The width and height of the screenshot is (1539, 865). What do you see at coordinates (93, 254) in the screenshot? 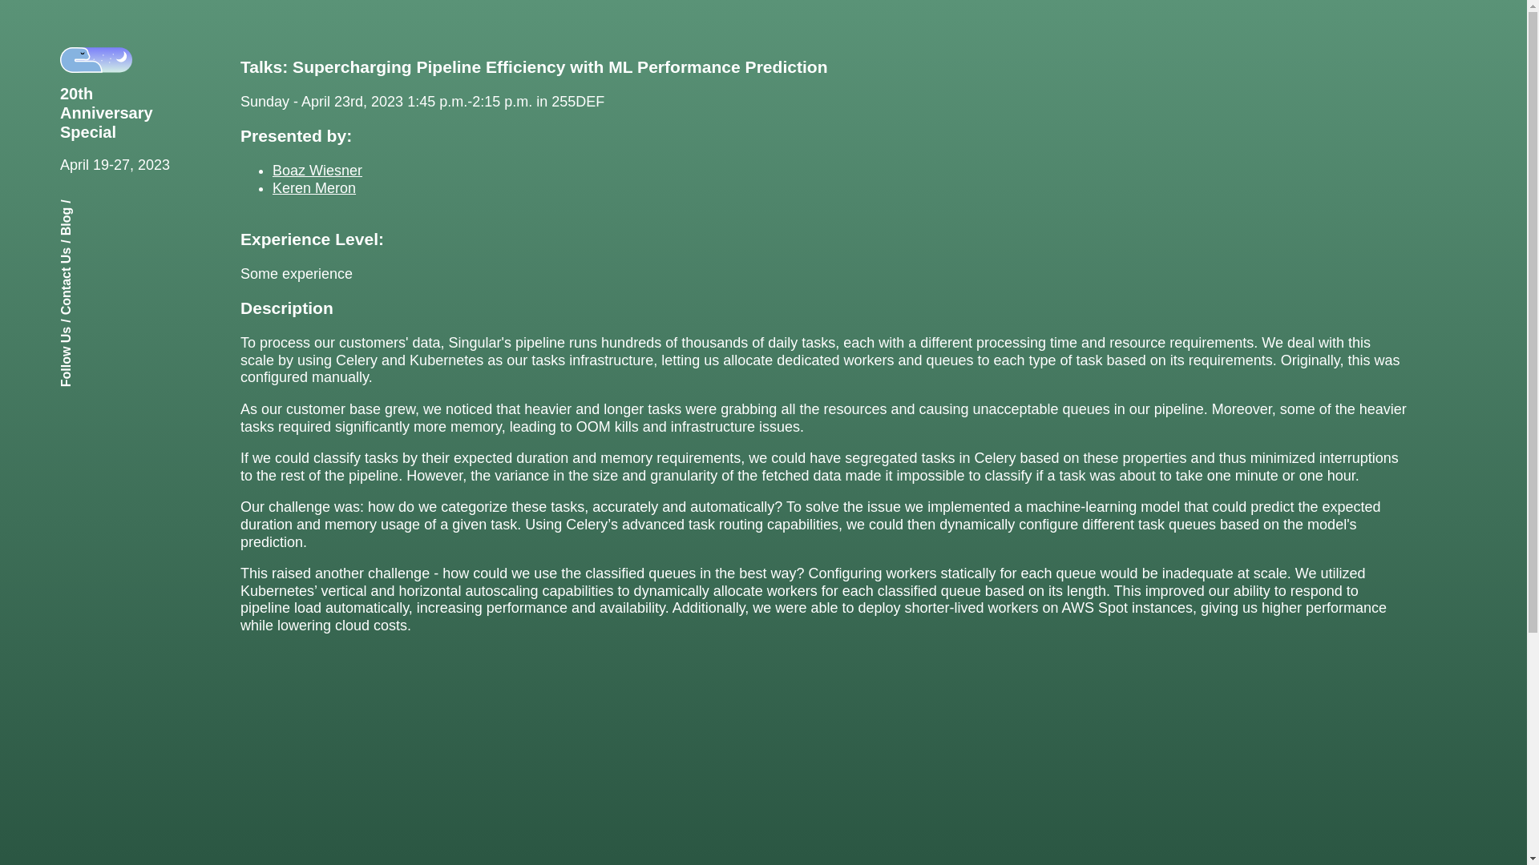
I see `Contact Us` at bounding box center [93, 254].